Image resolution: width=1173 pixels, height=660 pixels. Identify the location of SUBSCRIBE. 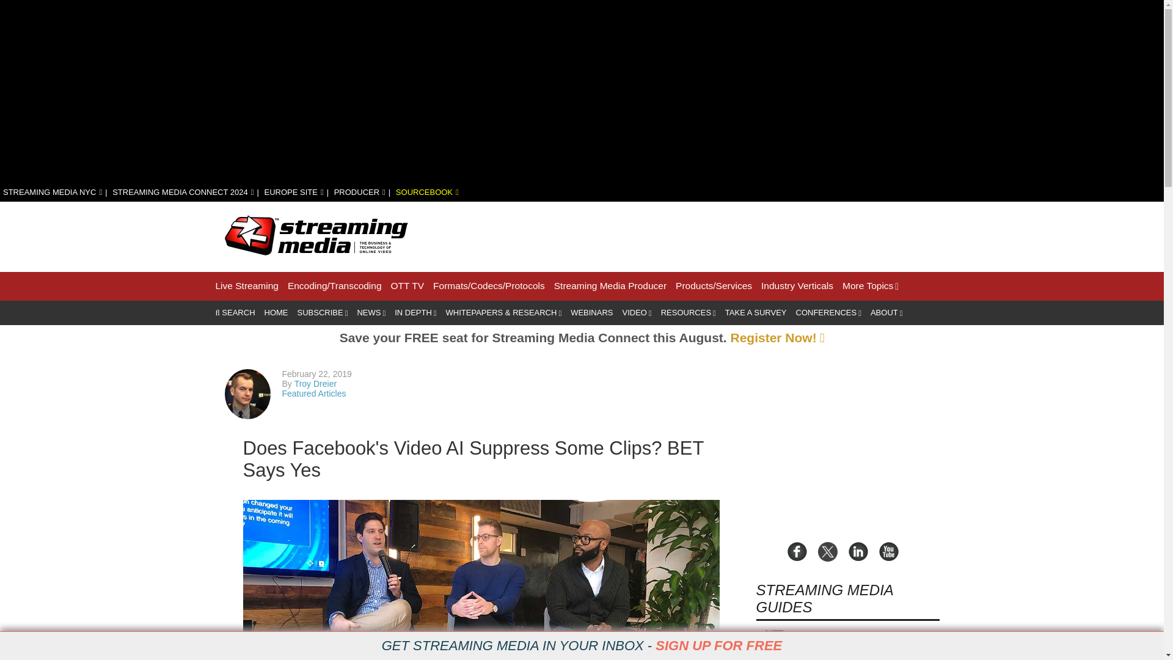
(323, 313).